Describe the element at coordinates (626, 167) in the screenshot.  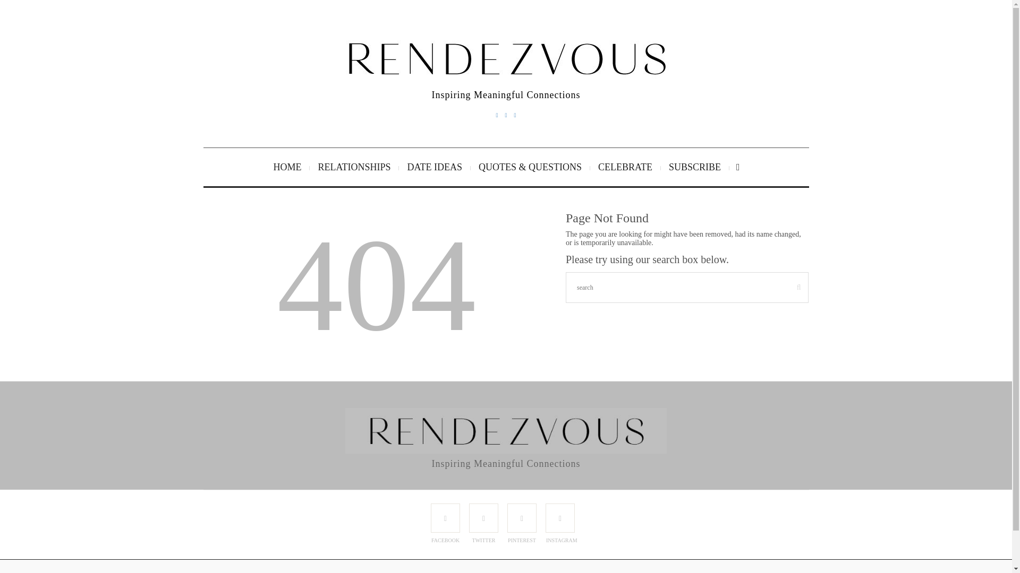
I see `CELEBRATE` at that location.